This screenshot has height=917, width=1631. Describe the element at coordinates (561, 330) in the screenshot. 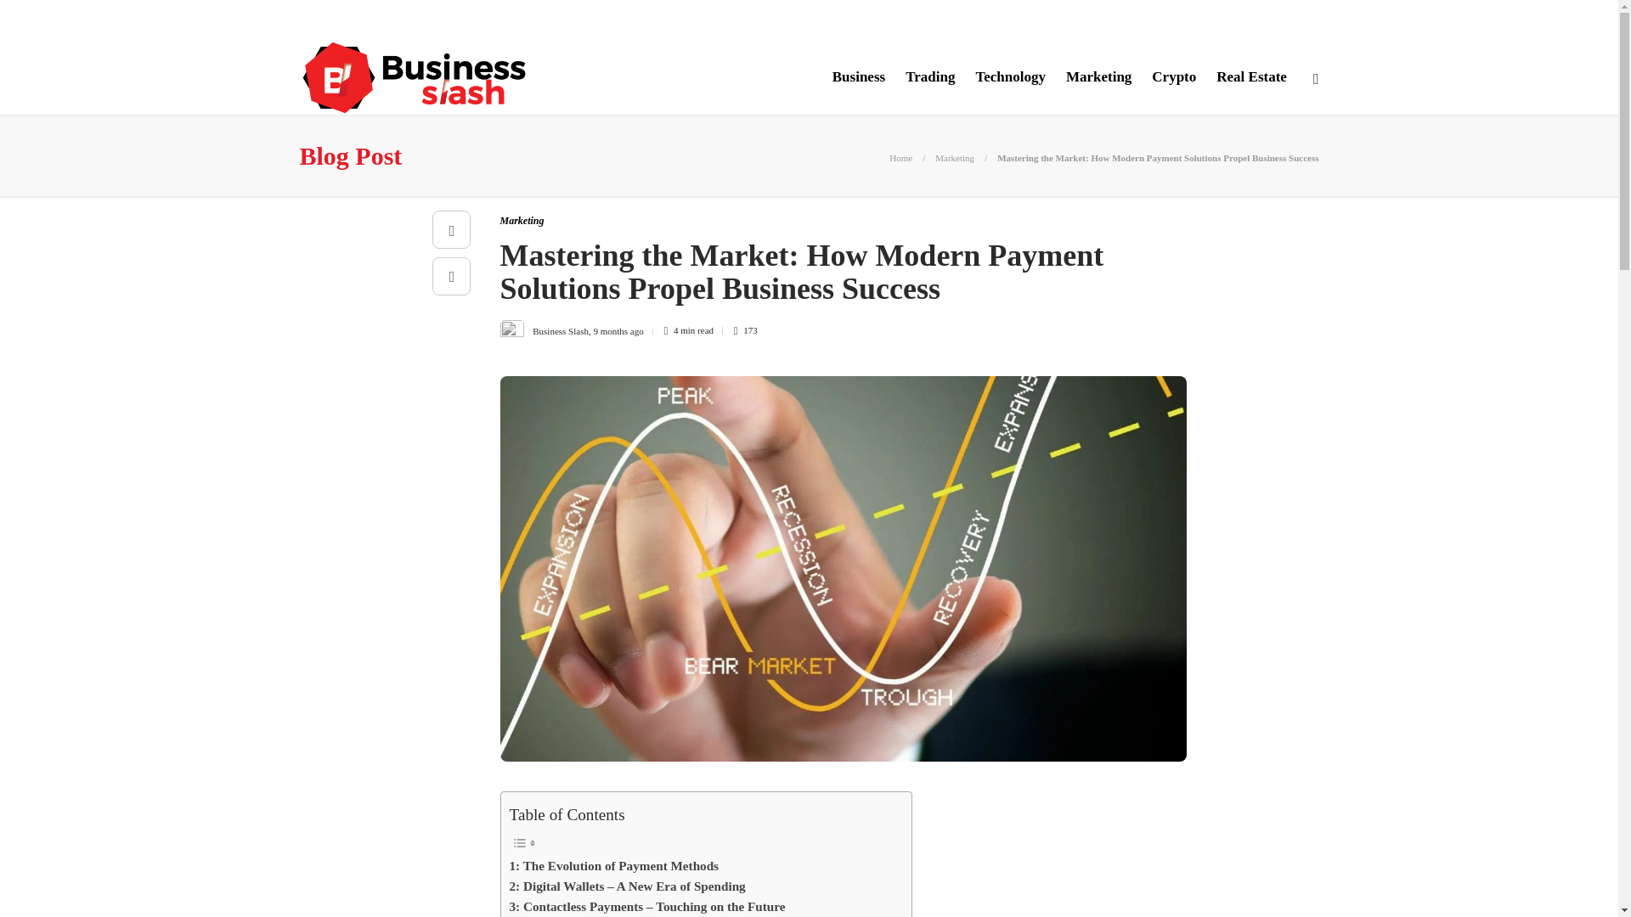

I see `Business Slash` at that location.